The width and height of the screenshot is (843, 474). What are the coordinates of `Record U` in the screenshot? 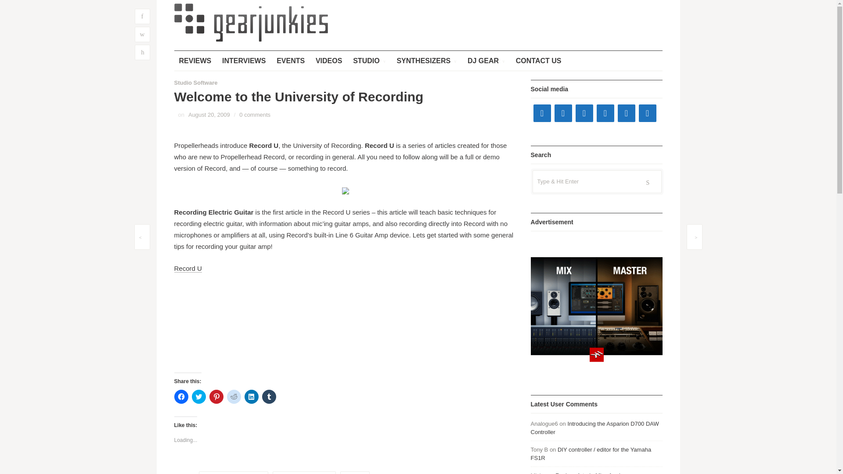 It's located at (187, 269).